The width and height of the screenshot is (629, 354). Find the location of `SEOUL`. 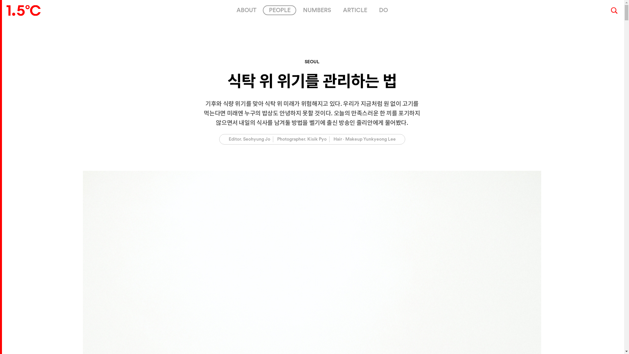

SEOUL is located at coordinates (312, 62).